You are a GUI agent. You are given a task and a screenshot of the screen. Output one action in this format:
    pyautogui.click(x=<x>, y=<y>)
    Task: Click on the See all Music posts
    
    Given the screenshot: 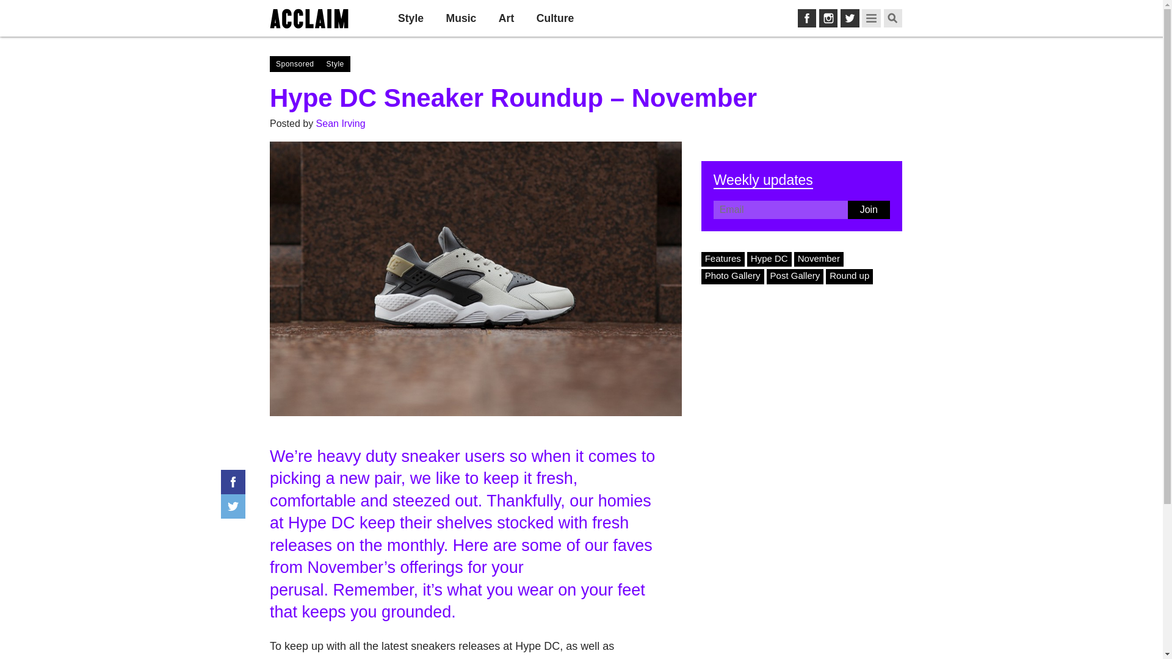 What is the action you would take?
    pyautogui.click(x=461, y=18)
    